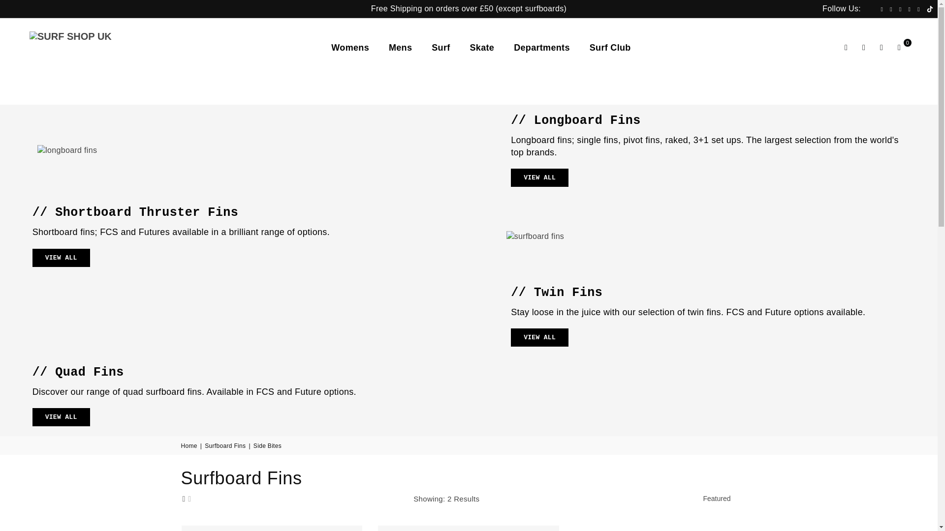 This screenshot has height=531, width=945. I want to click on 10 Over Surf Shopon YouTube, so click(918, 9).